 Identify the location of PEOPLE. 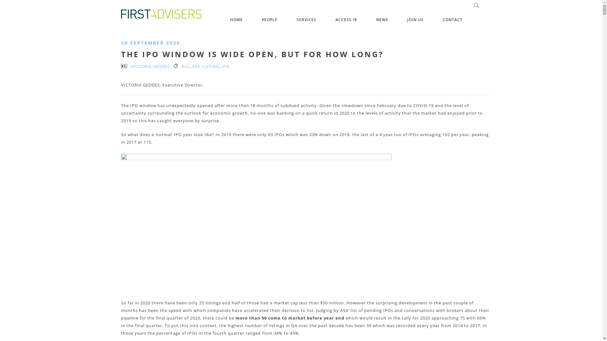
(270, 20).